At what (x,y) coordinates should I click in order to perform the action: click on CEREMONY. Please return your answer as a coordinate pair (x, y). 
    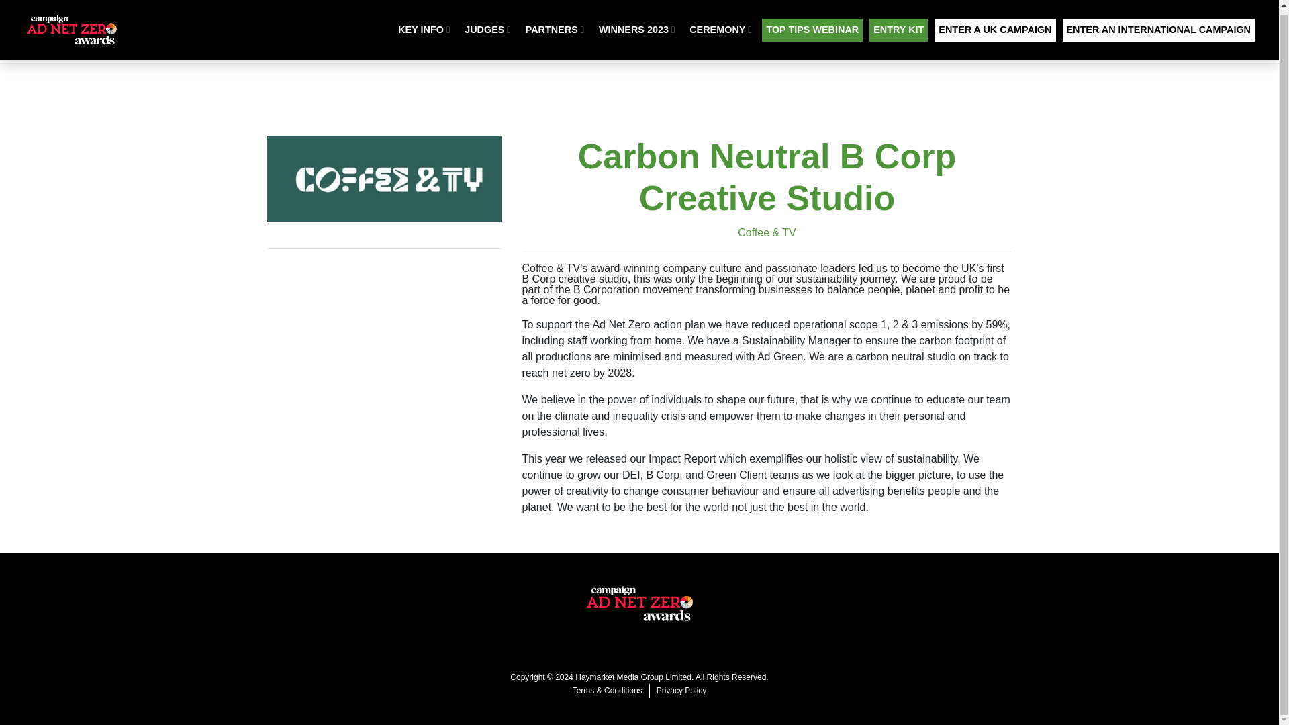
    Looking at the image, I should click on (720, 25).